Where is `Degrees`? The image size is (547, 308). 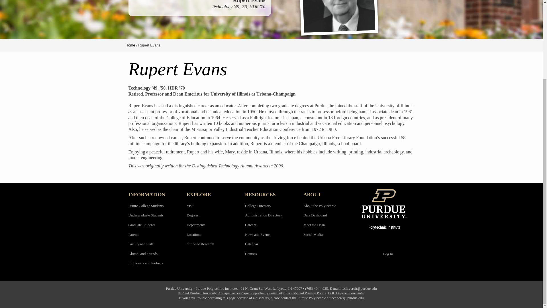 Degrees is located at coordinates (192, 215).